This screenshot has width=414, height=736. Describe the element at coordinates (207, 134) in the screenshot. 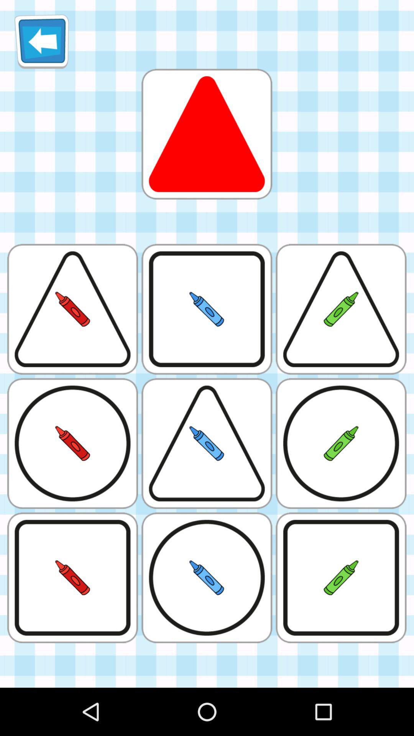

I see `shape distinction` at that location.